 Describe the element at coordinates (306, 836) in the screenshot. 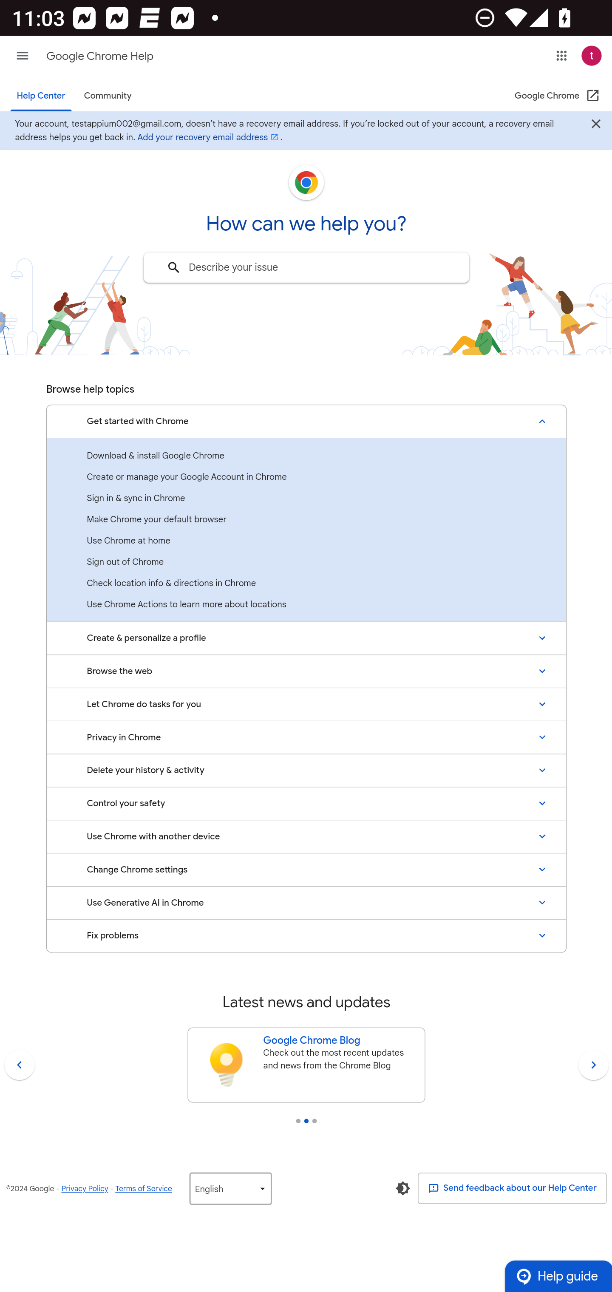

I see `Use Chrome with another device` at that location.